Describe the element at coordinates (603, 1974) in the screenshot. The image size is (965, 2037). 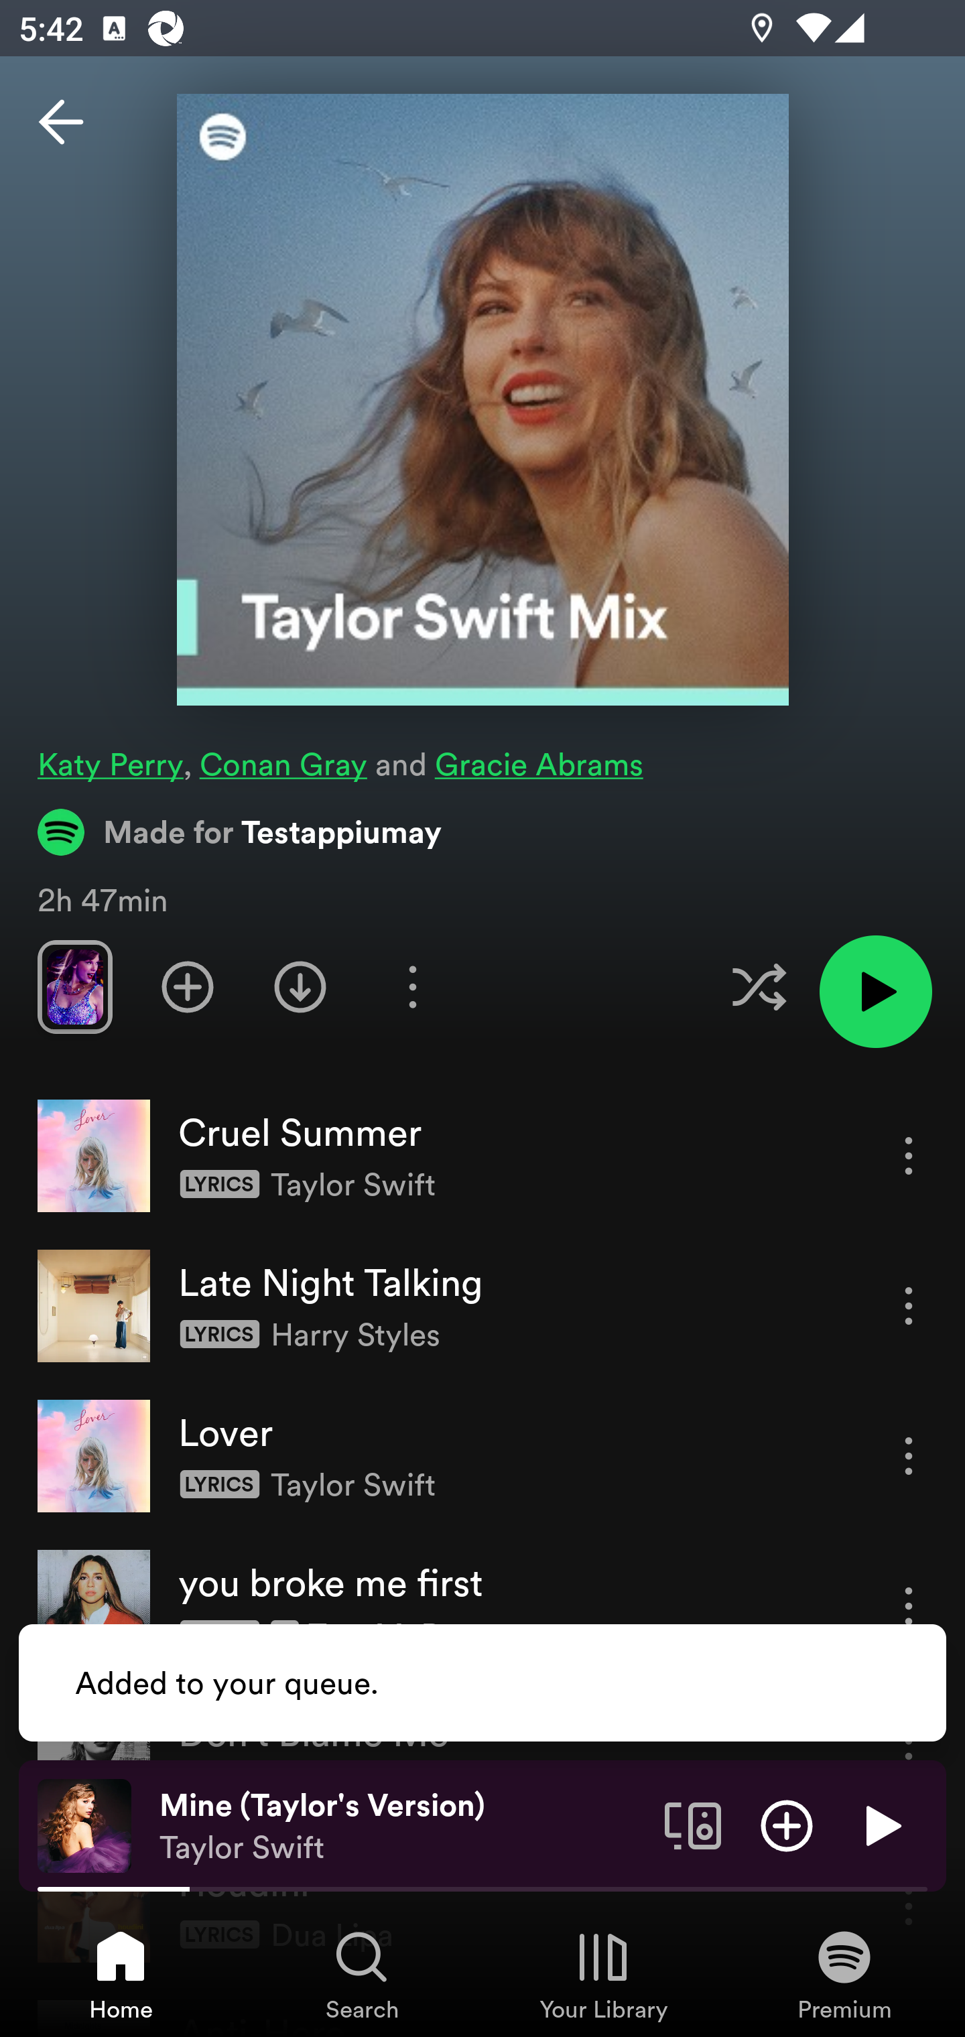
I see `Your Library, Tab 3 of 4 Your Library Your Library` at that location.